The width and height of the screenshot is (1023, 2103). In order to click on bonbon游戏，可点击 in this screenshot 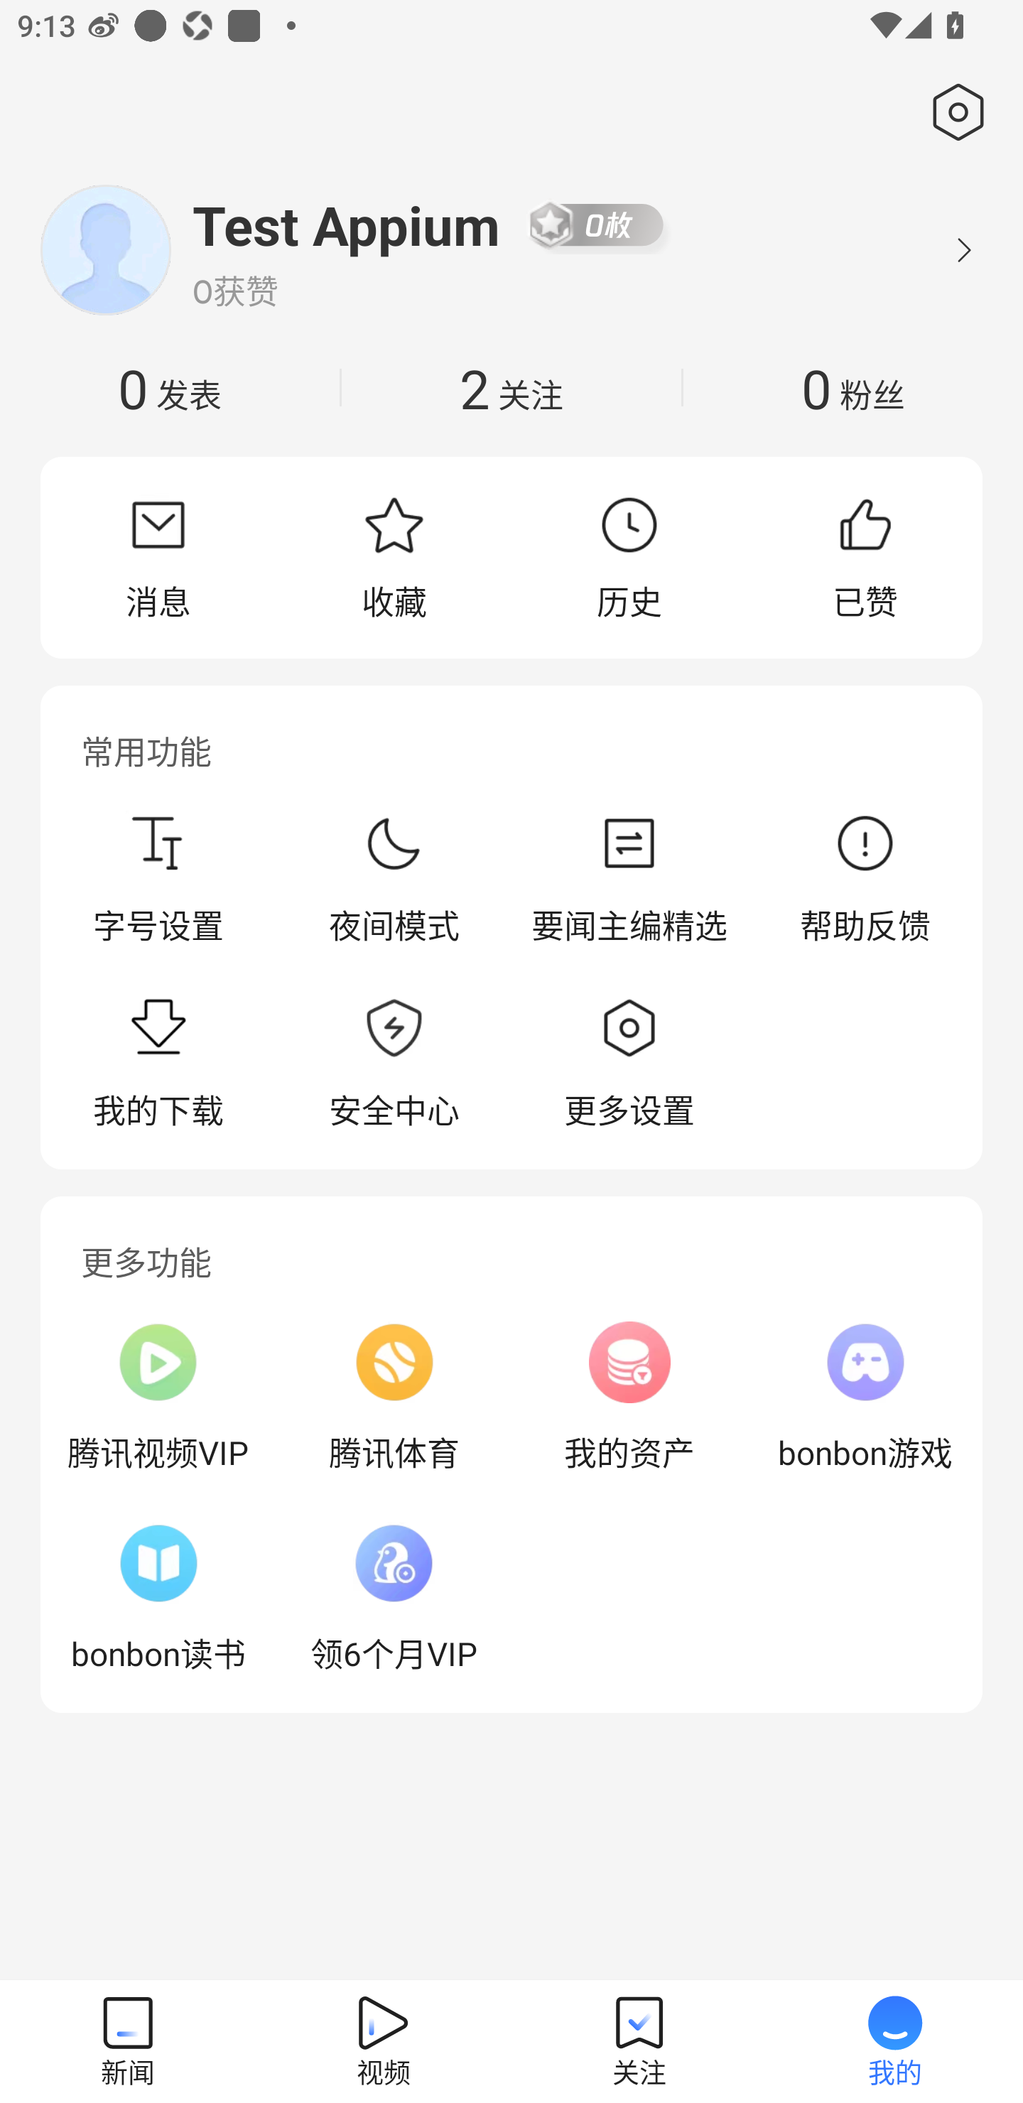, I will do `click(865, 1397)`.